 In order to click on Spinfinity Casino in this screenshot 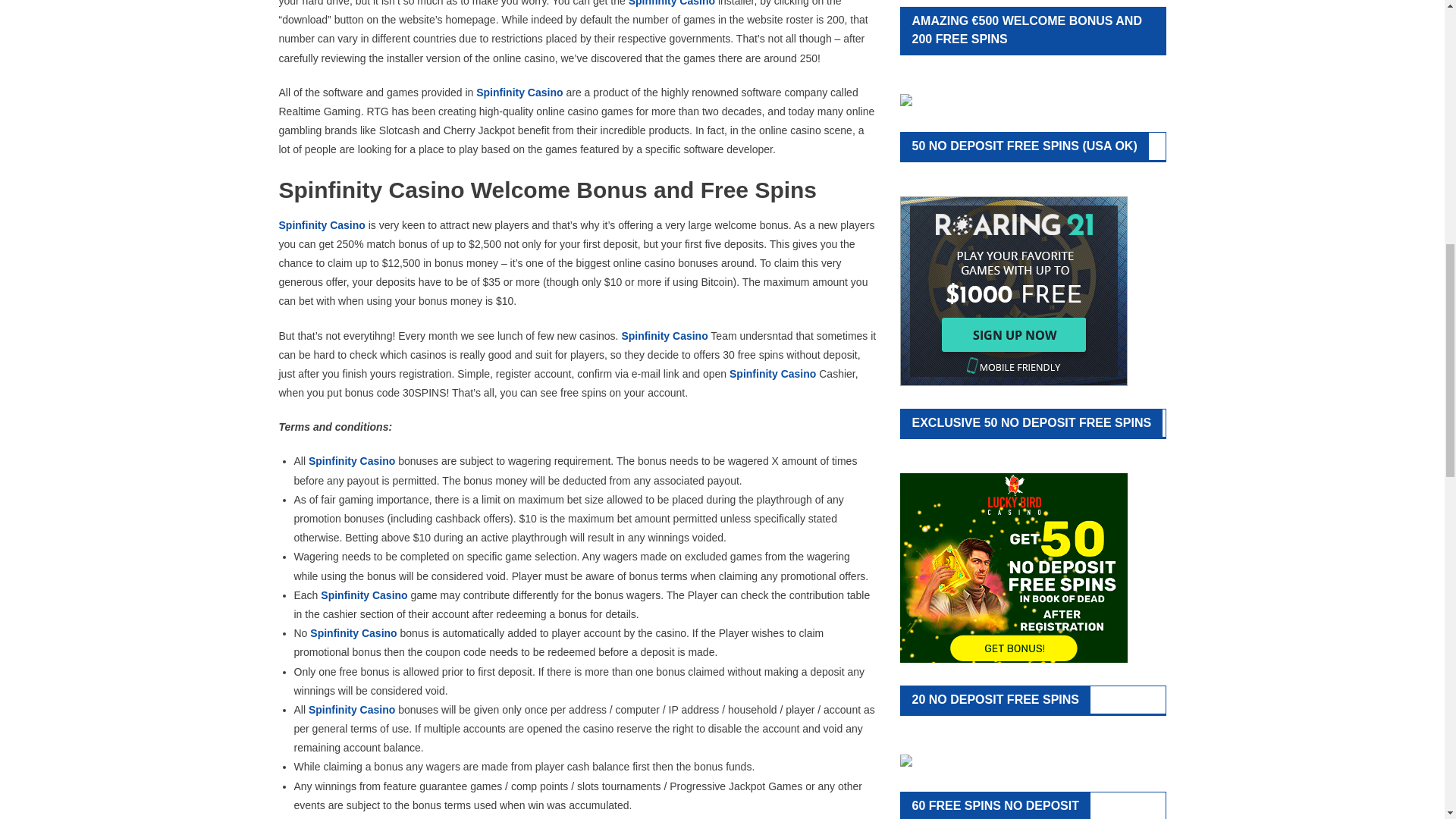, I will do `click(672, 3)`.